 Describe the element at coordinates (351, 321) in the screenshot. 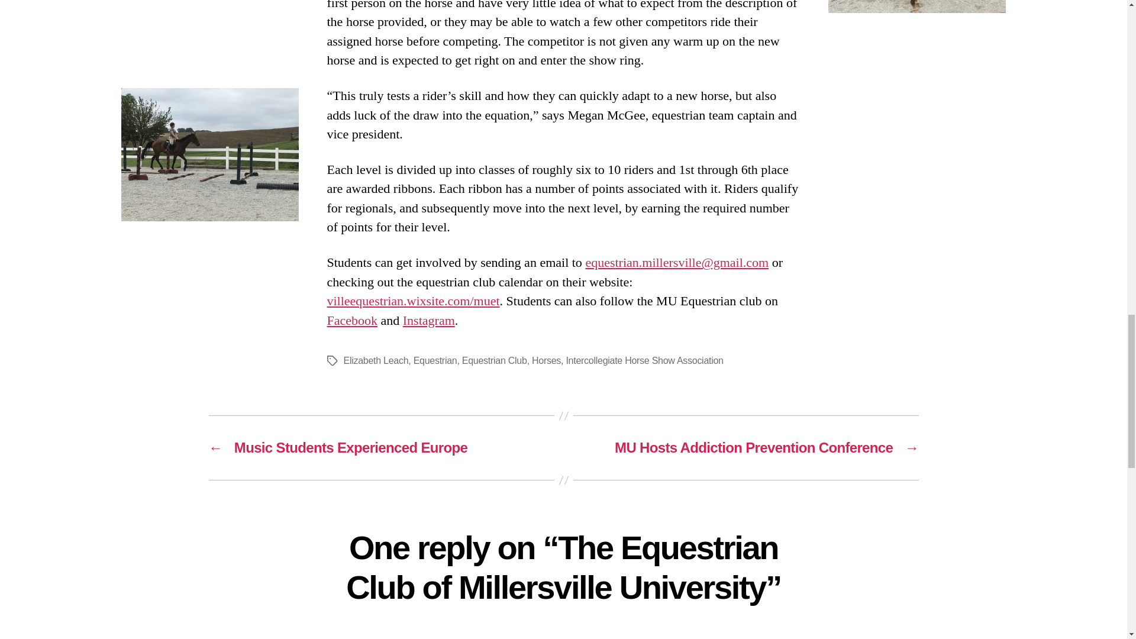

I see `Facebook` at that location.